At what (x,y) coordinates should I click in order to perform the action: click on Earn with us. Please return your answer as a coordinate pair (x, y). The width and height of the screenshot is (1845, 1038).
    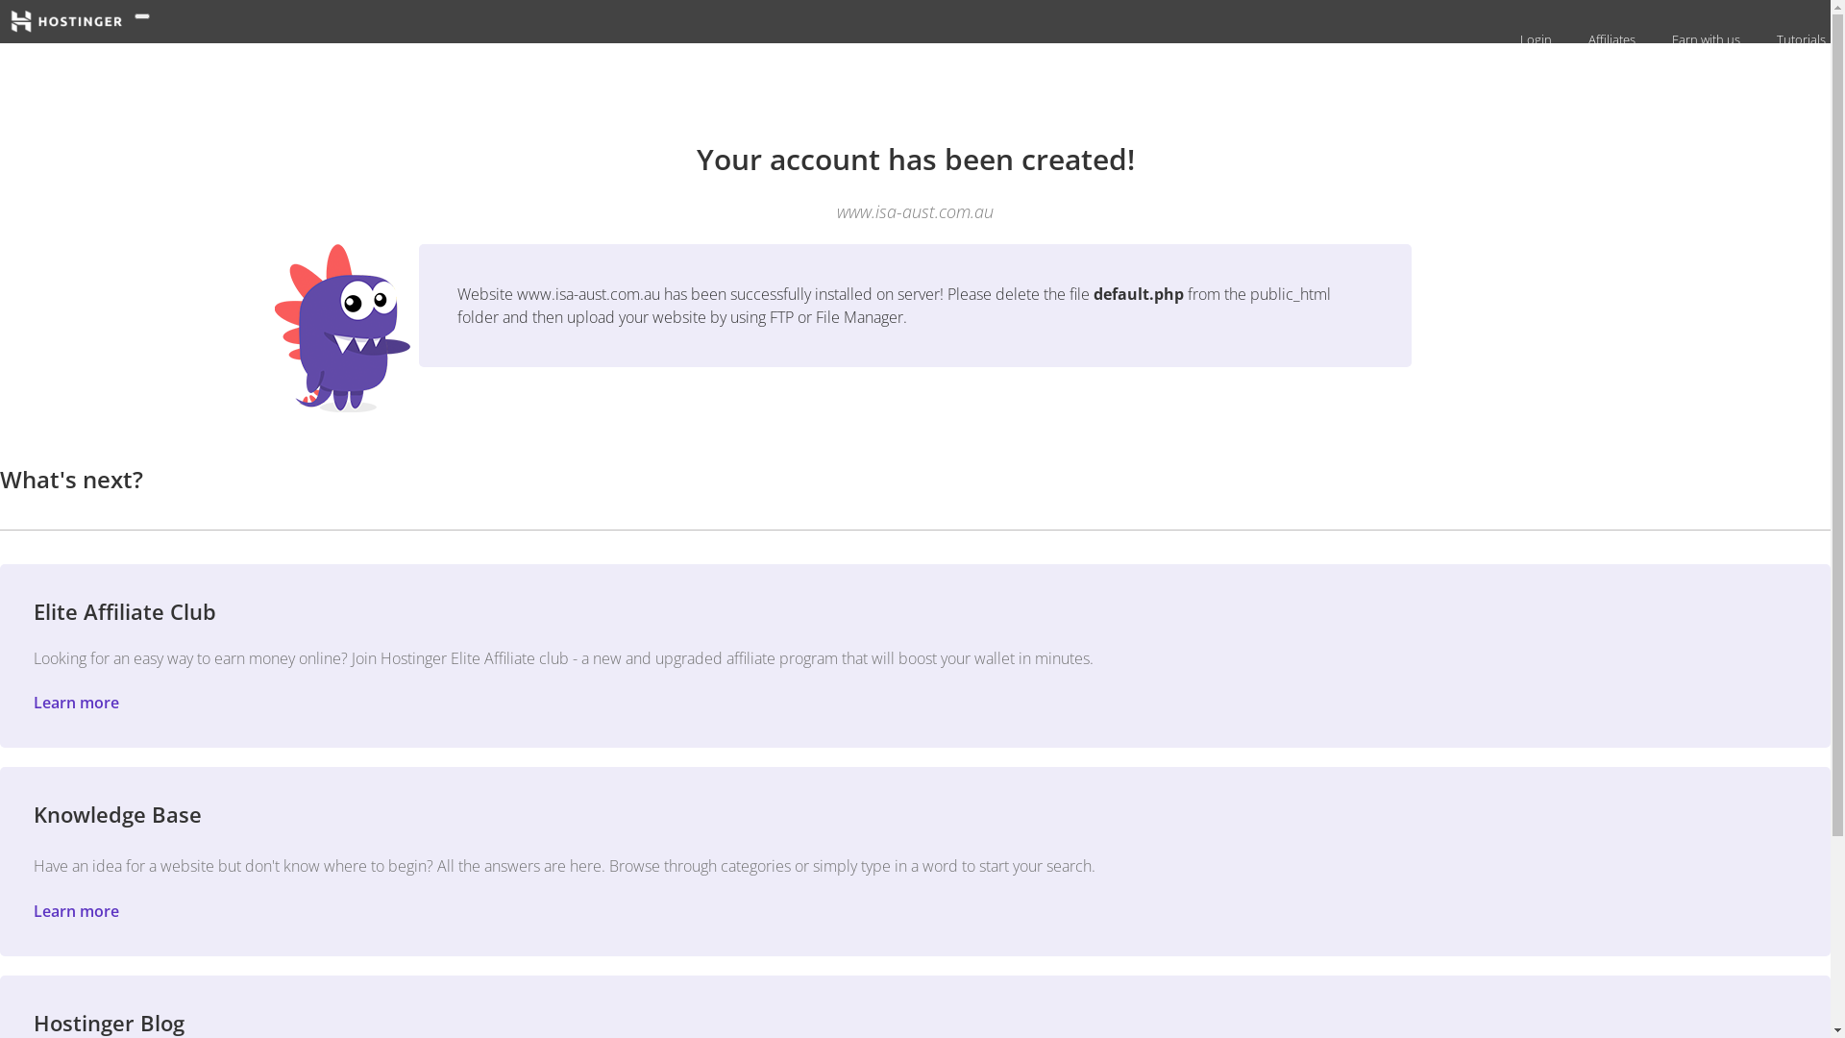
    Looking at the image, I should click on (1704, 39).